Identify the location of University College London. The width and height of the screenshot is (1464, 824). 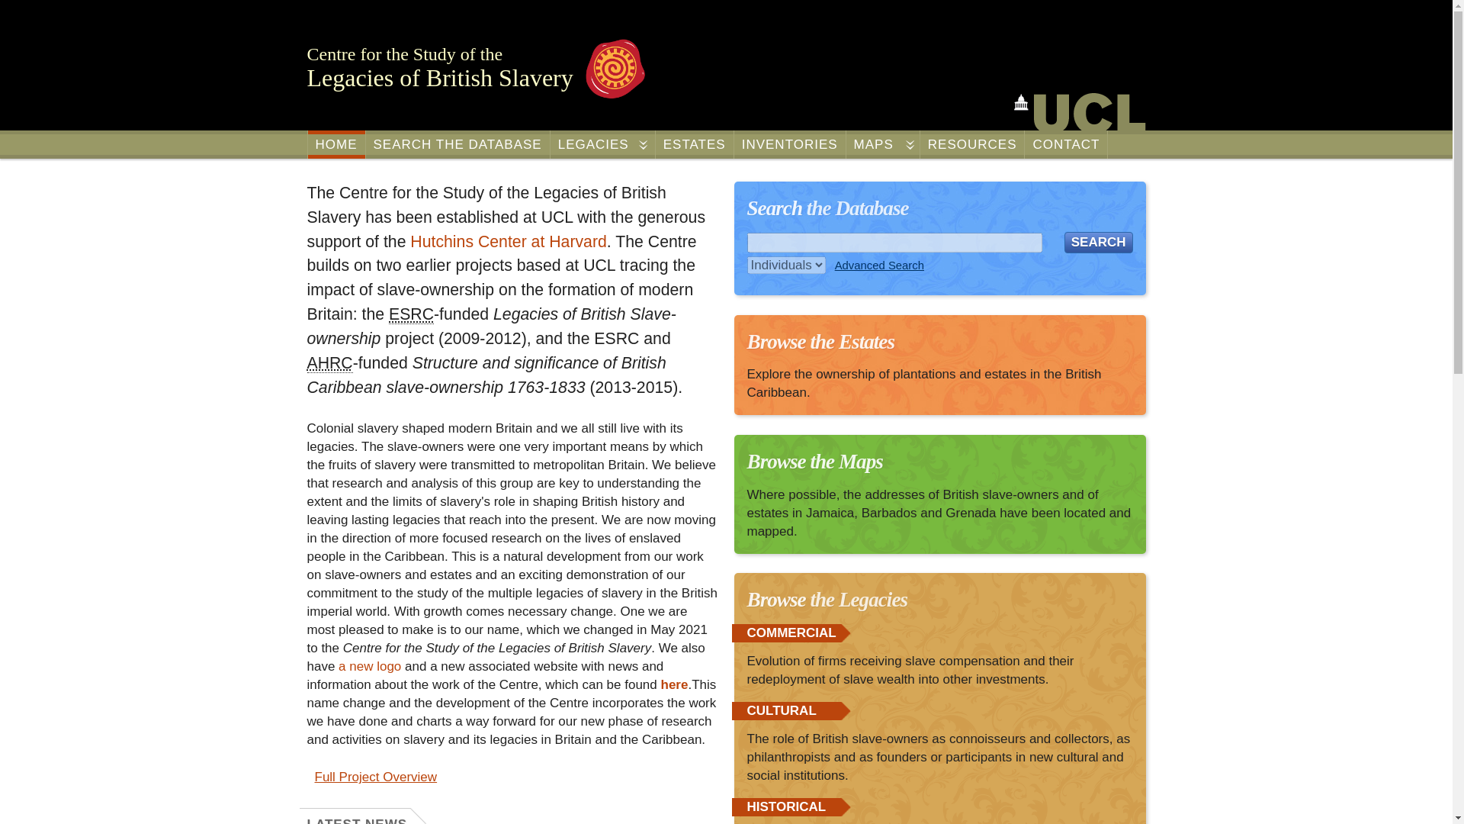
(1080, 111).